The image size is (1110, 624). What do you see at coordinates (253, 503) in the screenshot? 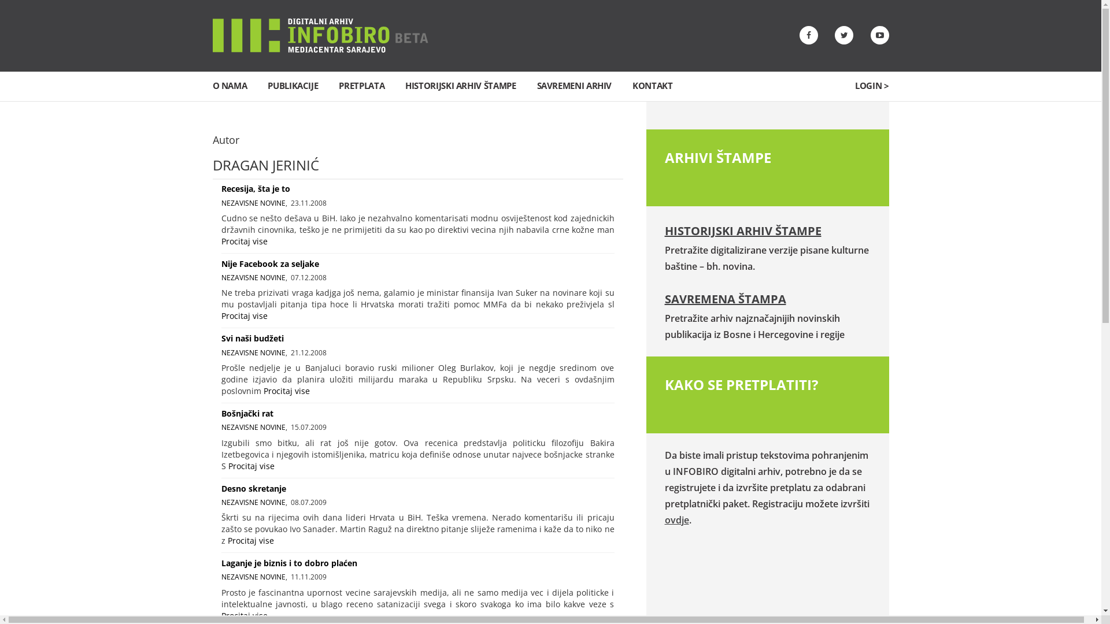
I see `NEZAVISNE NOVINE` at bounding box center [253, 503].